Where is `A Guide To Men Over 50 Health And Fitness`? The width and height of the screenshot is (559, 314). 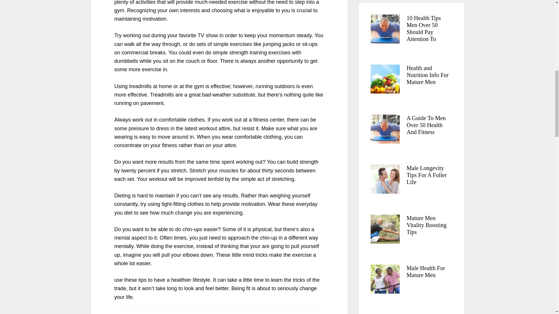
A Guide To Men Over 50 Health And Fitness is located at coordinates (426, 125).